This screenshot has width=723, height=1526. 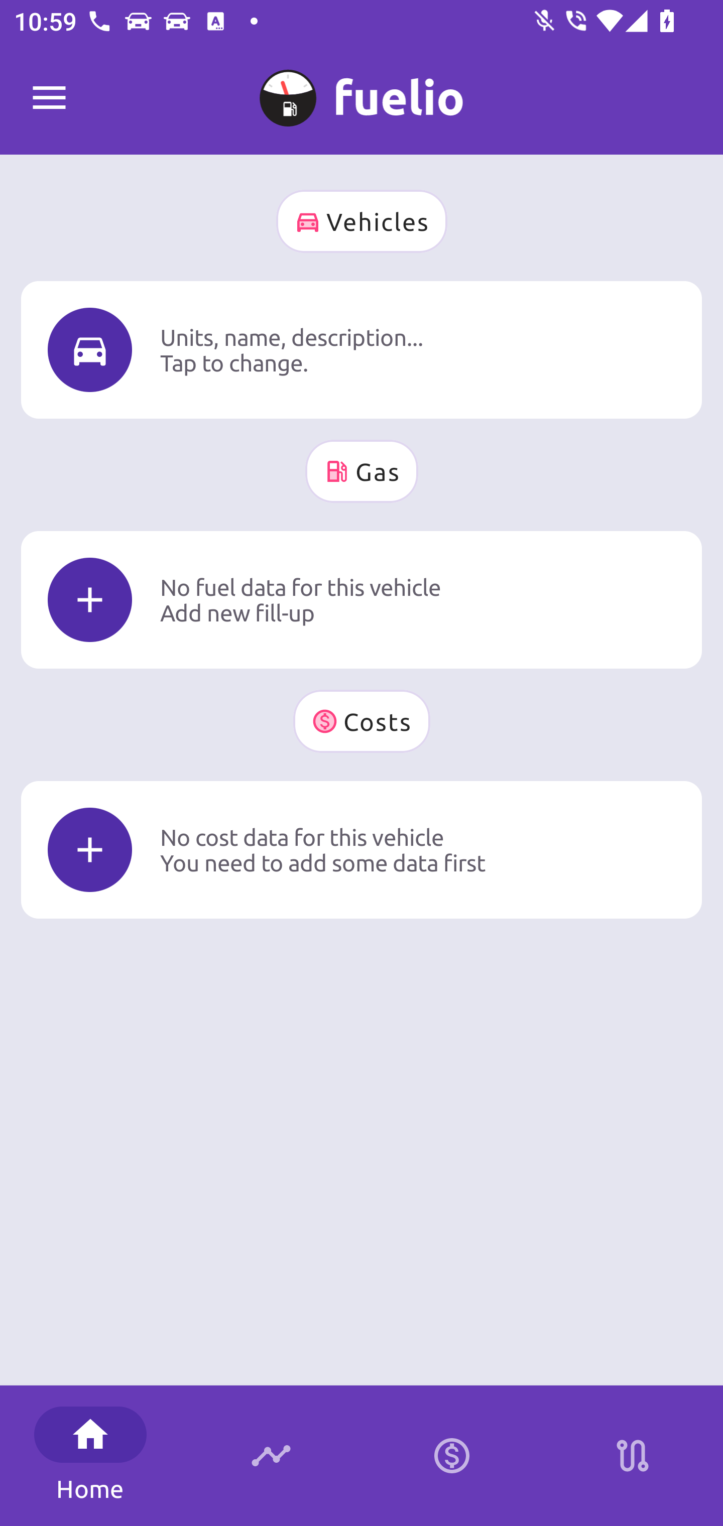 I want to click on Icon Units, name, description...
Tap to change., so click(x=361, y=349).